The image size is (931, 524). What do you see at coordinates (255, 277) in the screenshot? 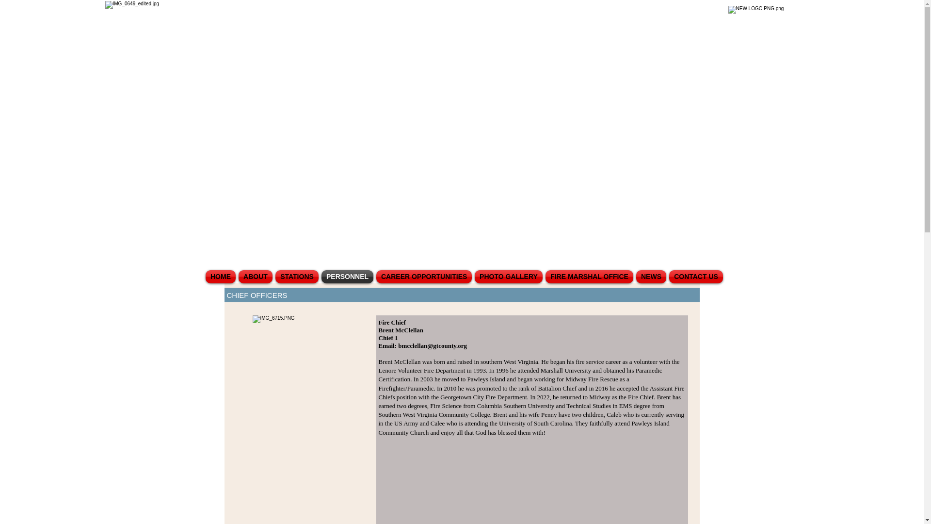
I see `ABOUT` at bounding box center [255, 277].